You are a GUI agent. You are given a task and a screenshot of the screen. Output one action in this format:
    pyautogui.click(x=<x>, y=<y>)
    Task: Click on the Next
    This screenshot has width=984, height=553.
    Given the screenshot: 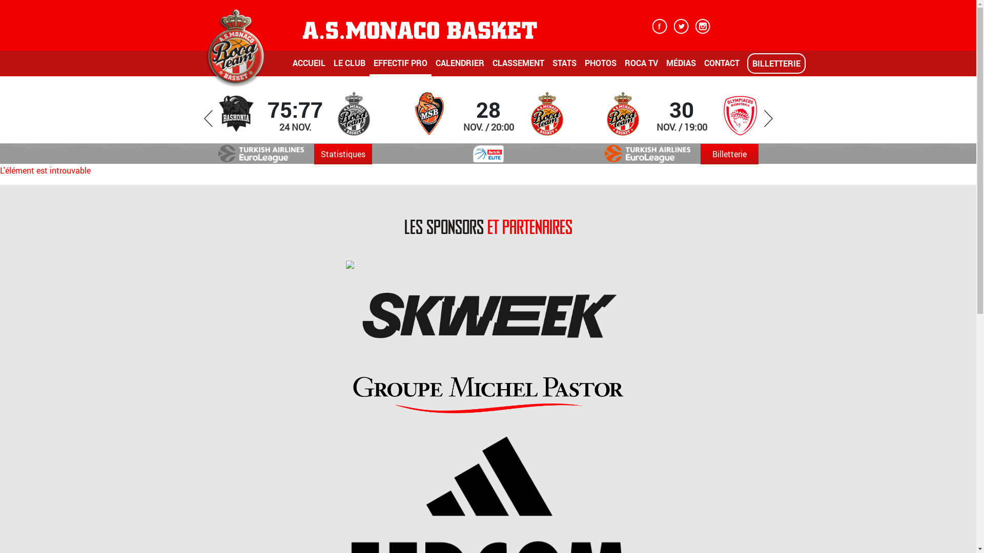 What is the action you would take?
    pyautogui.click(x=768, y=119)
    